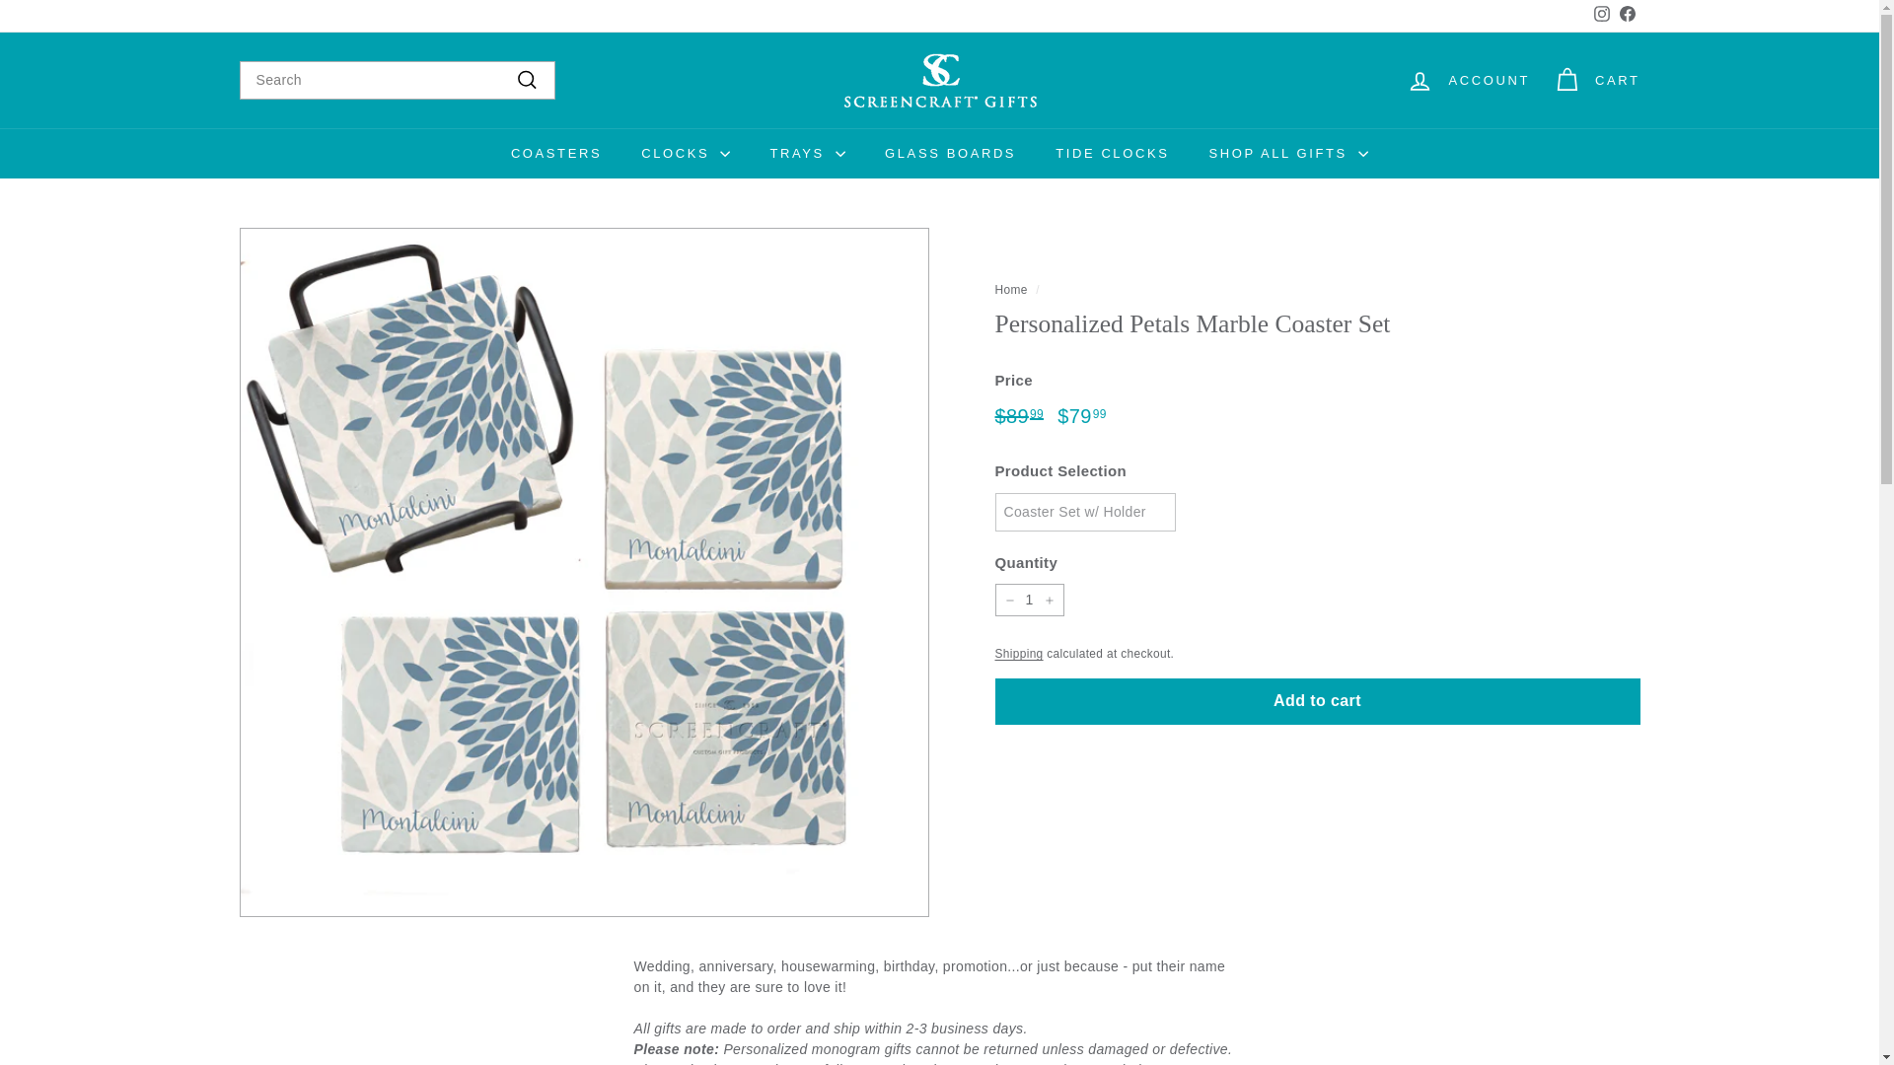 The height and width of the screenshot is (1065, 1894). I want to click on TIDE CLOCKS, so click(1602, 14).